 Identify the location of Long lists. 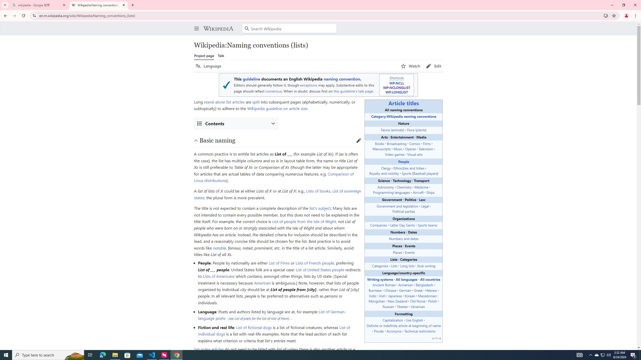
(407, 265).